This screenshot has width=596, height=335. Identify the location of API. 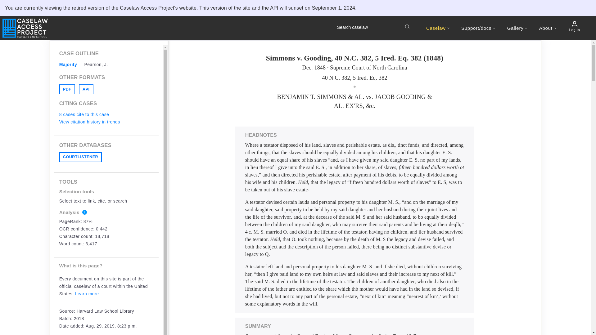
(86, 89).